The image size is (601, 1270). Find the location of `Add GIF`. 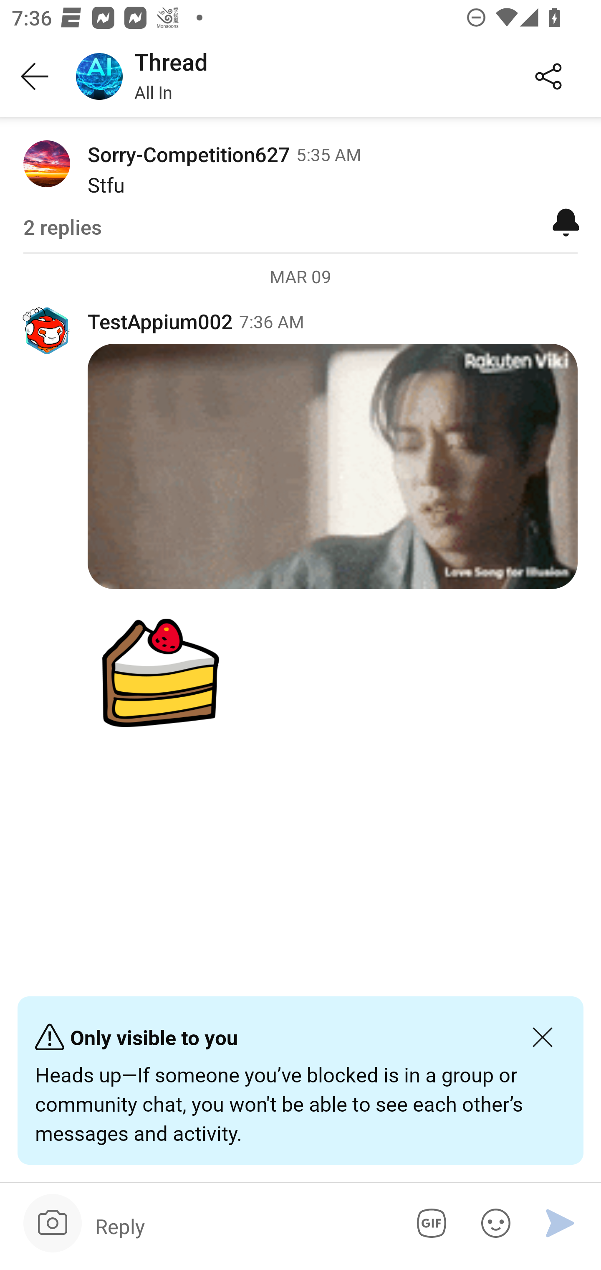

Add GIF is located at coordinates (429, 1223).